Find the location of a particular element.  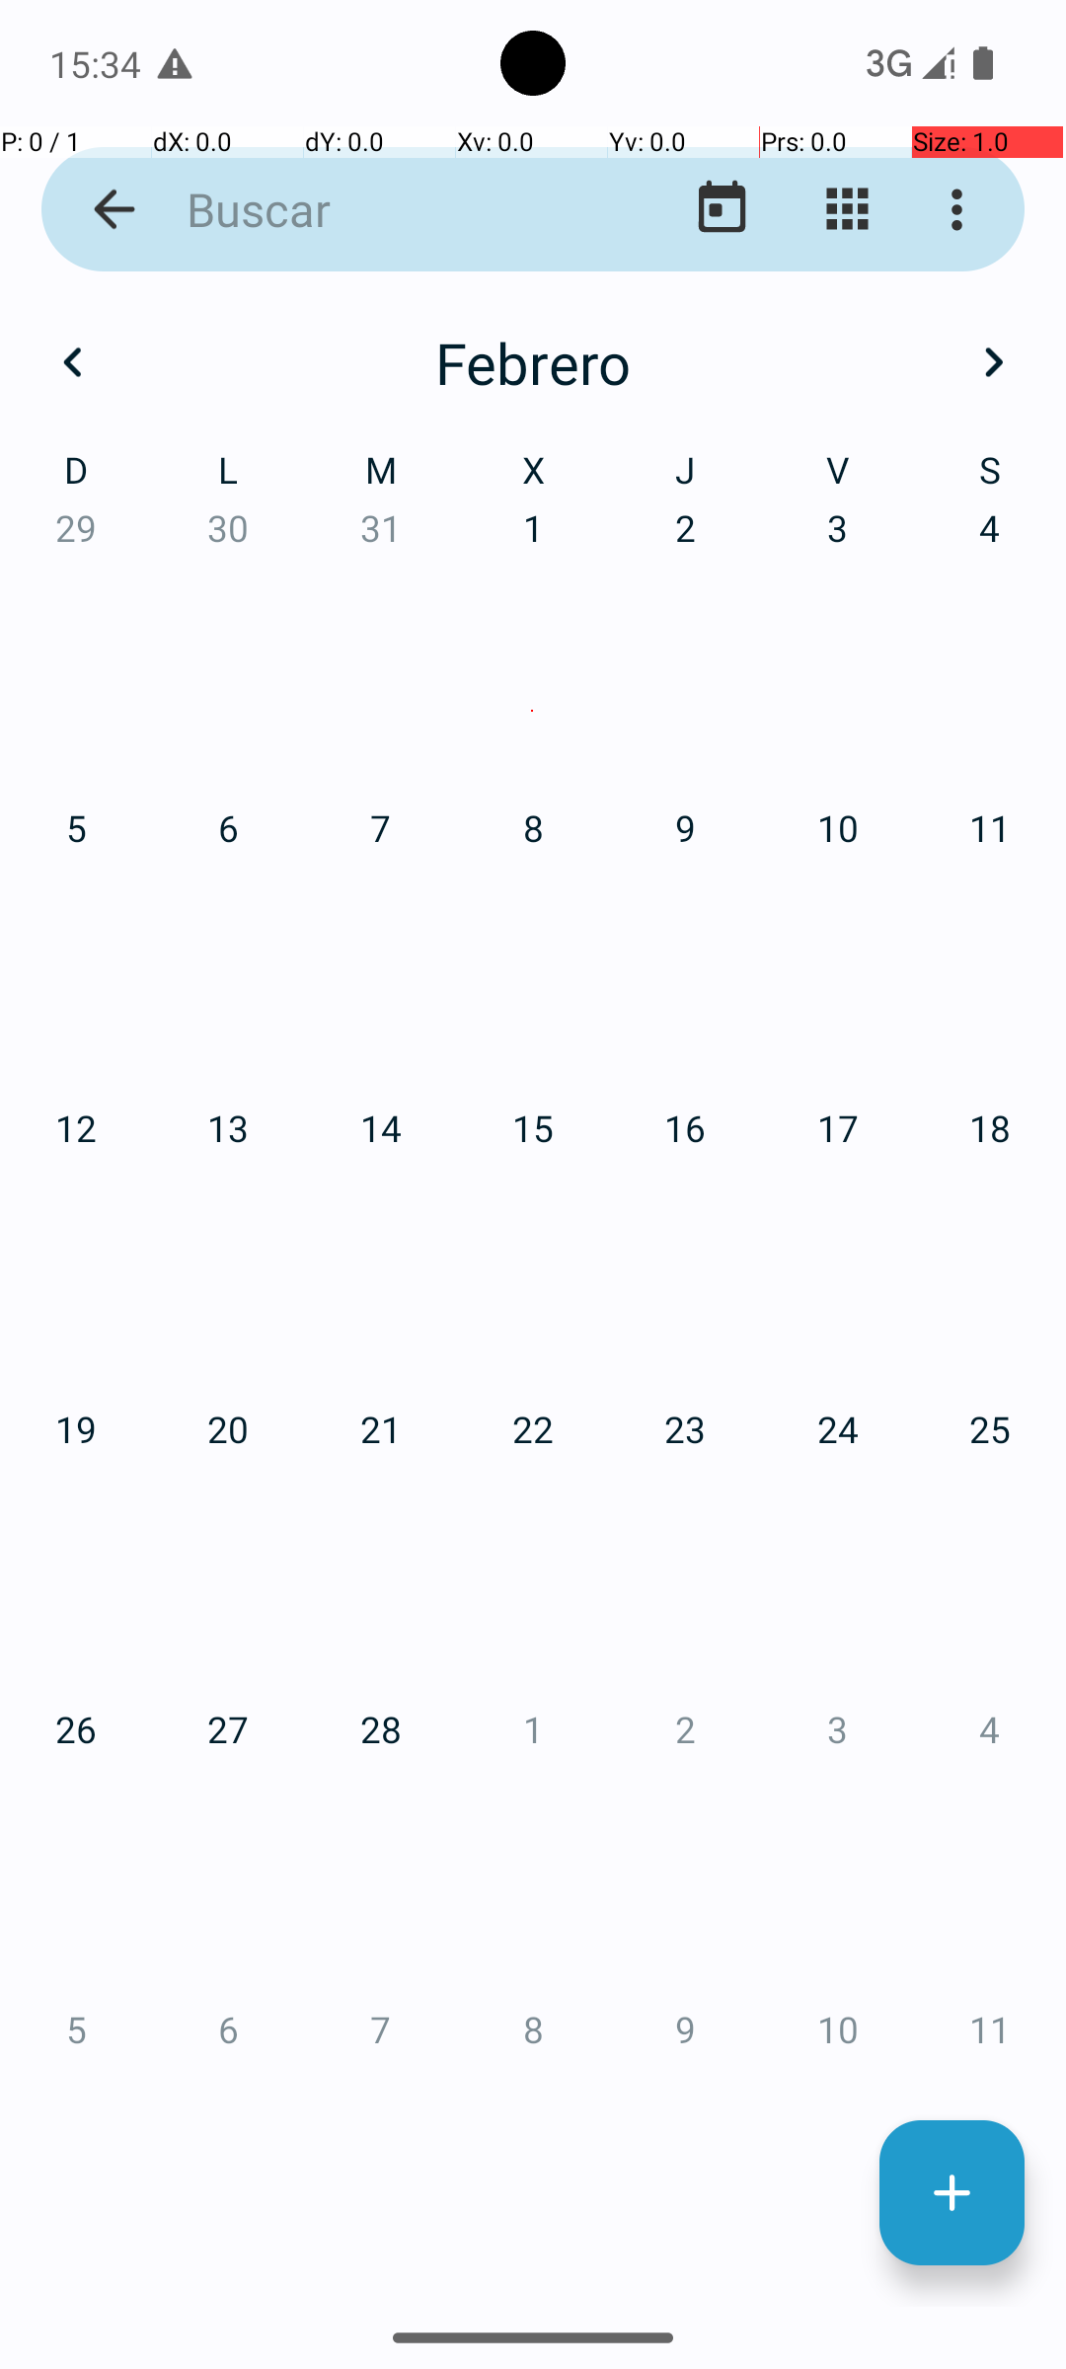

AGOSTO is located at coordinates (533, 1396).